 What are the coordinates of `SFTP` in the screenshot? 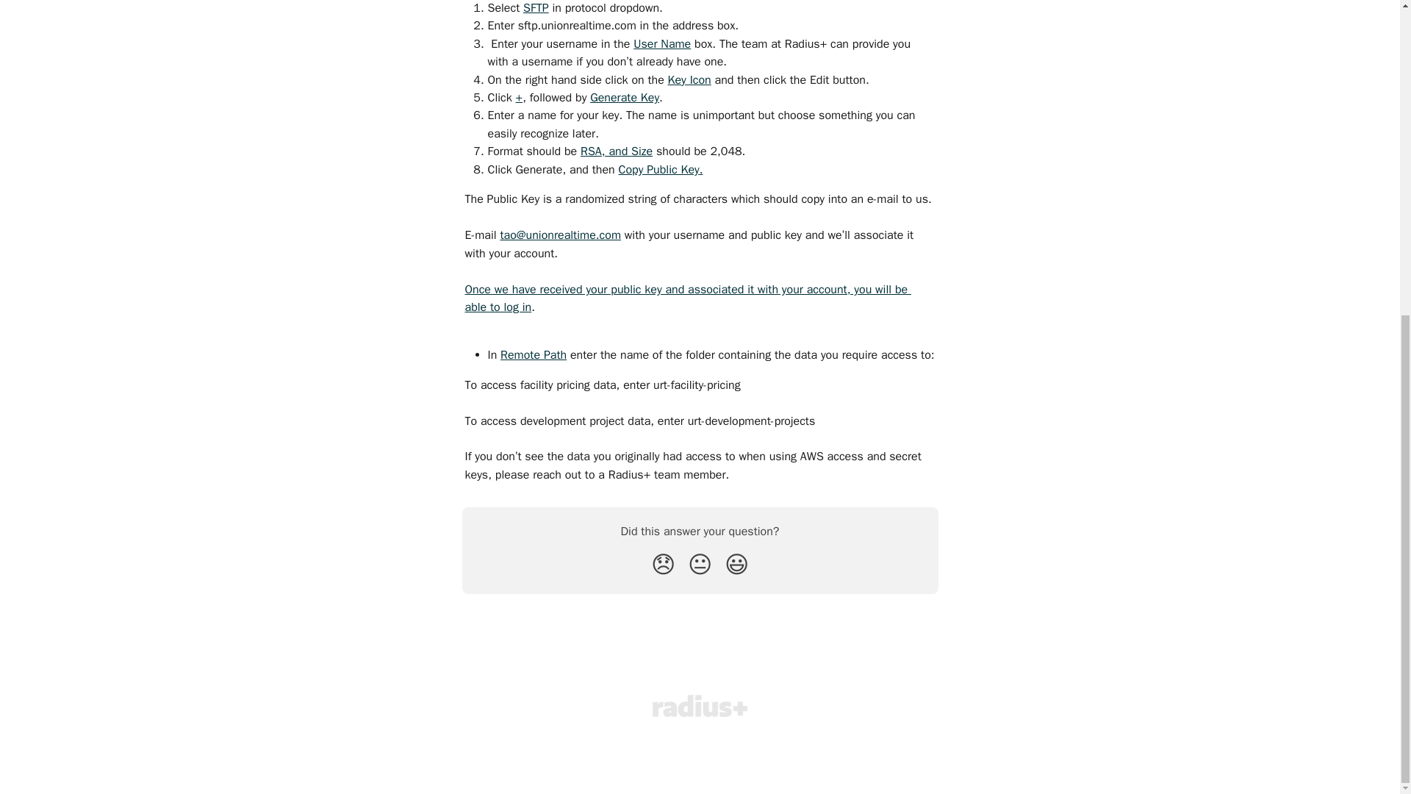 It's located at (536, 9).